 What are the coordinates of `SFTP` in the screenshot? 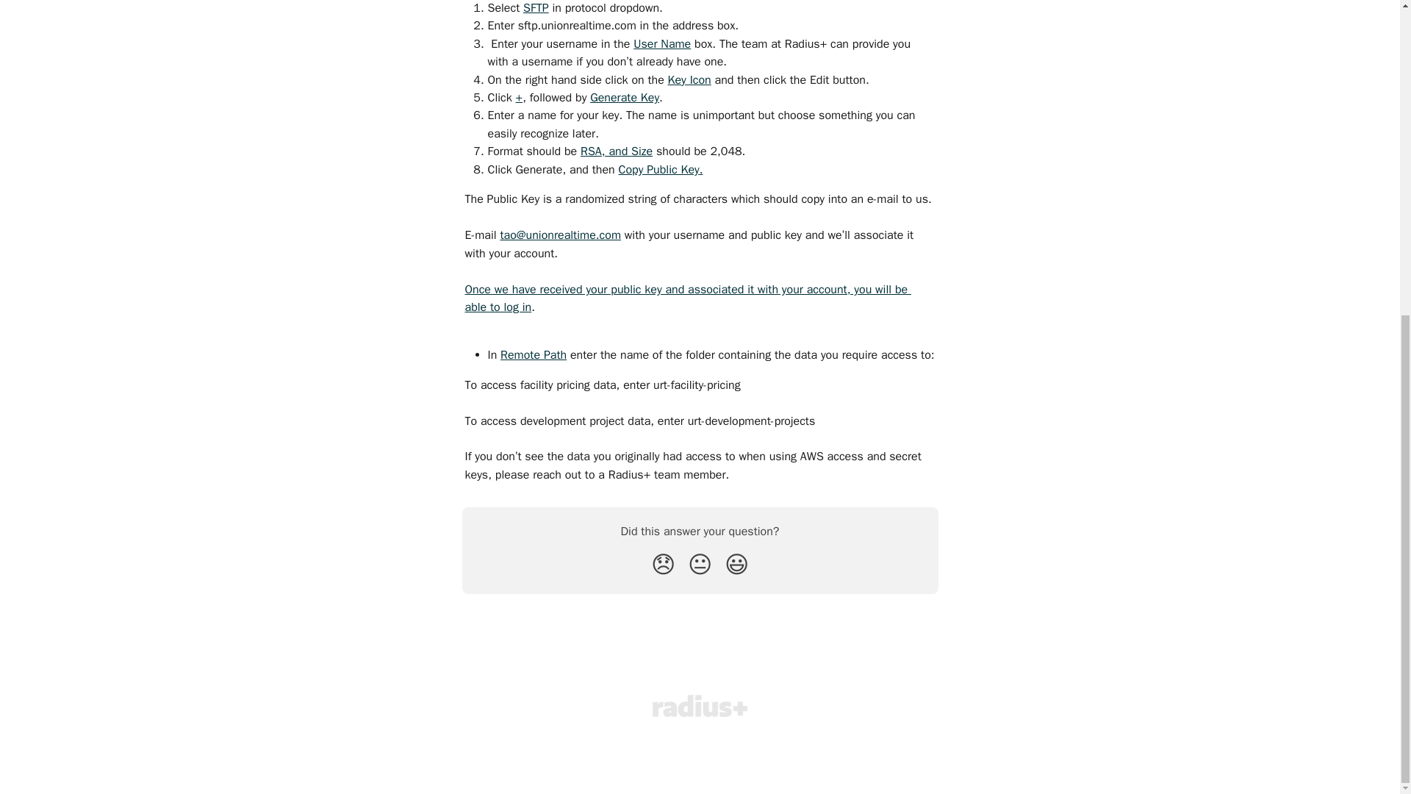 It's located at (536, 9).